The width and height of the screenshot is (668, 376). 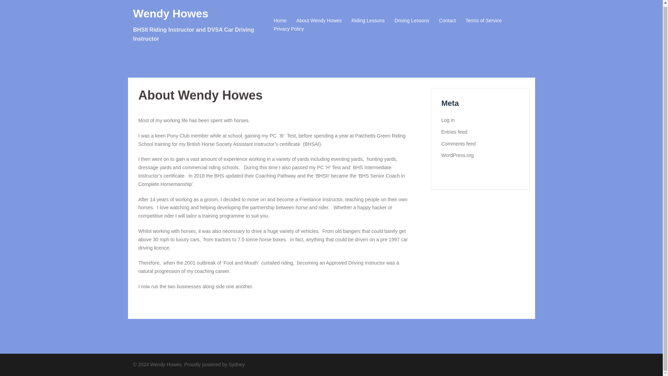 I want to click on Home, so click(x=280, y=19).